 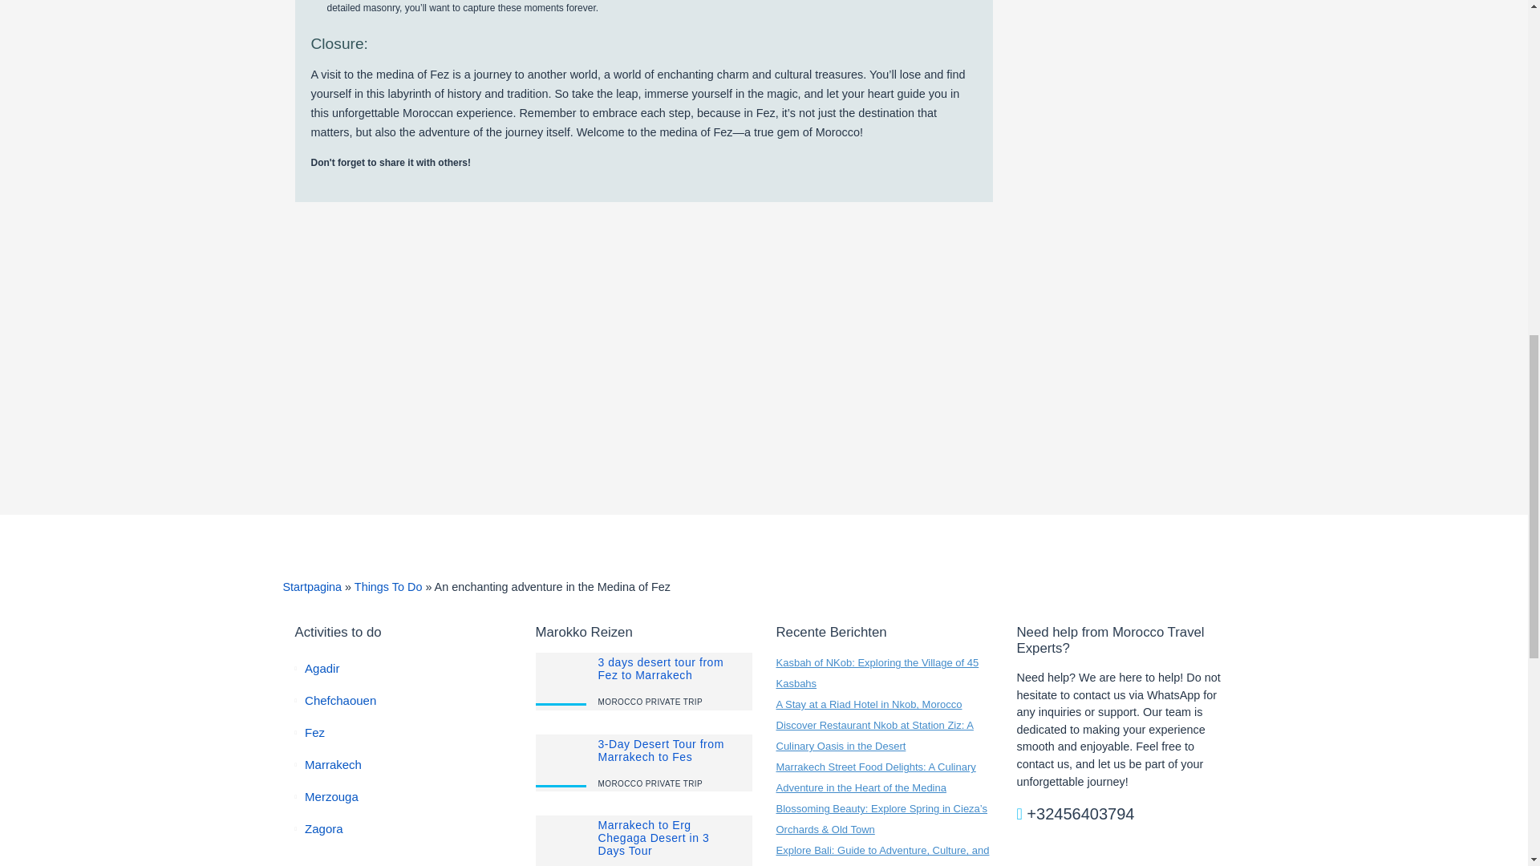 I want to click on Chefchaouen, so click(x=340, y=701).